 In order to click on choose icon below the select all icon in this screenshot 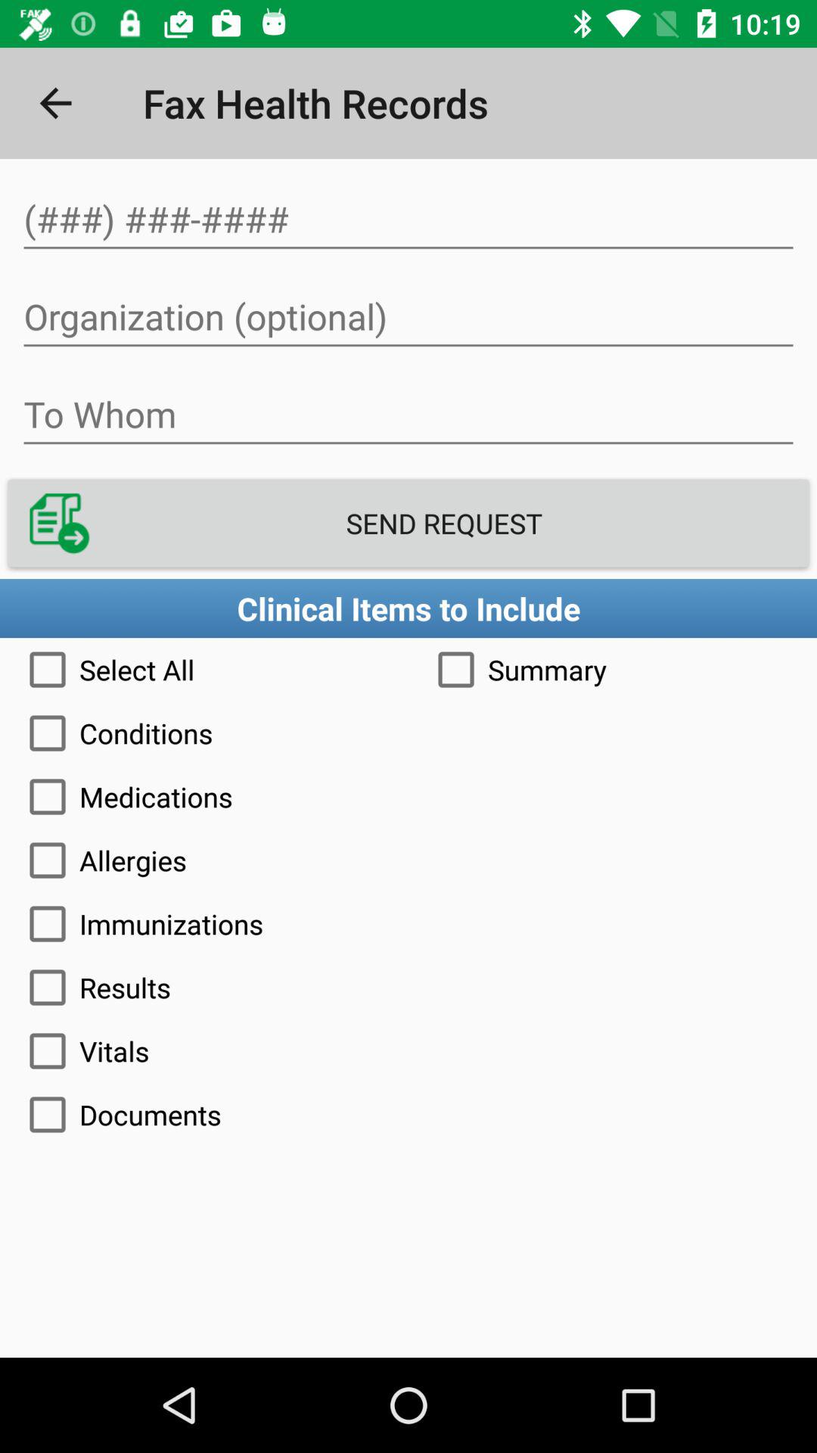, I will do `click(408, 733)`.